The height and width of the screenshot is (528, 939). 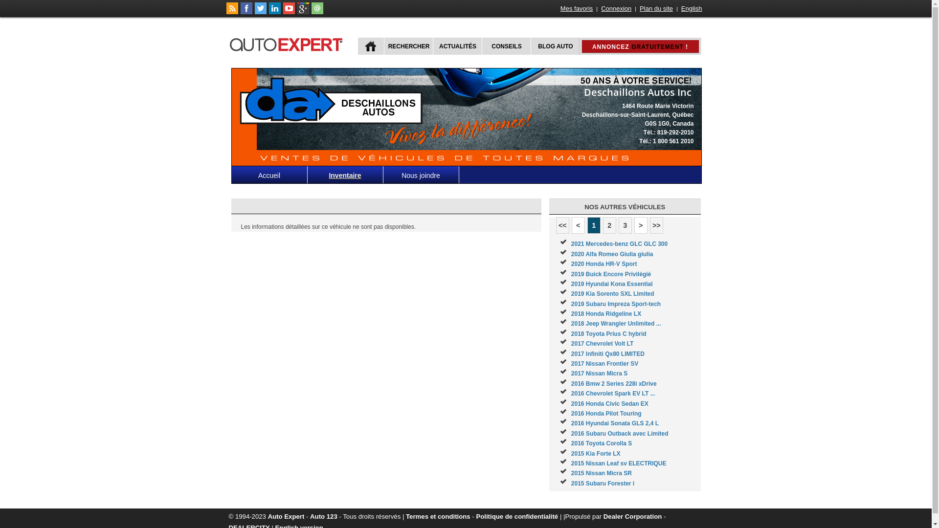 What do you see at coordinates (562, 225) in the screenshot?
I see `<<` at bounding box center [562, 225].